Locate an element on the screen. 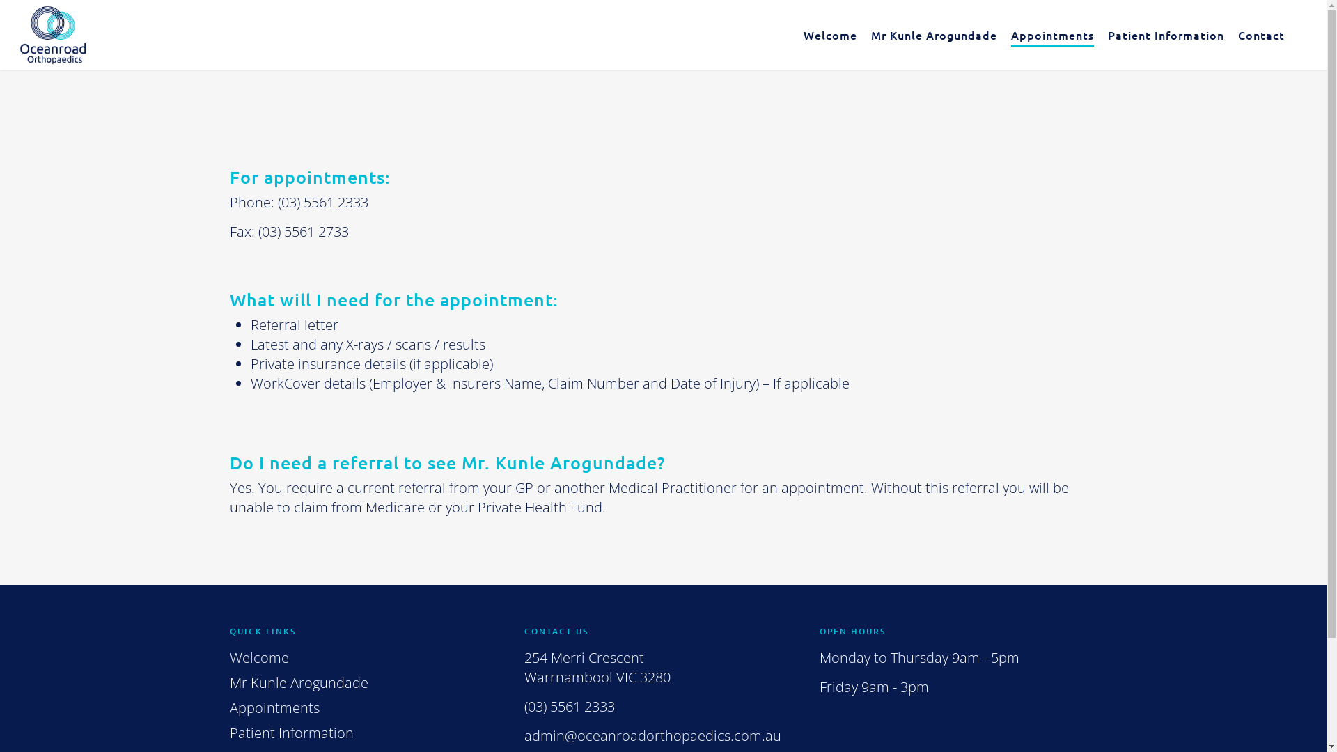  Contact is located at coordinates (1262, 38).